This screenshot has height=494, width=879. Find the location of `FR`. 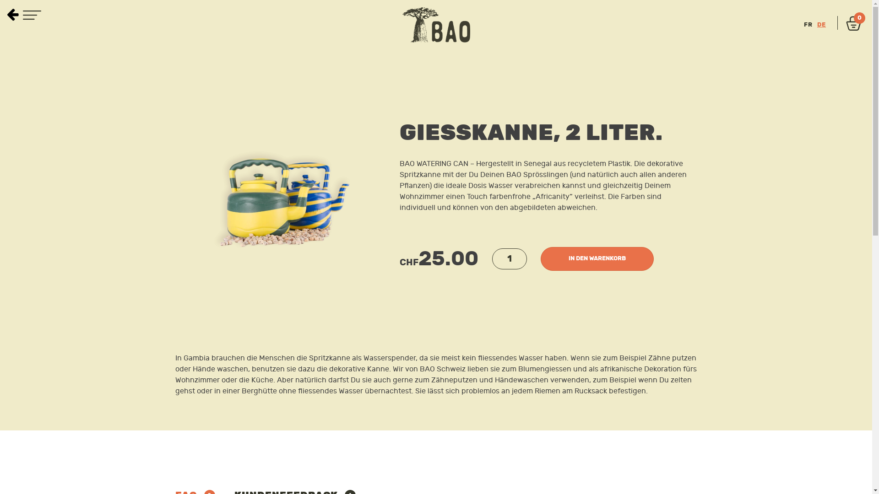

FR is located at coordinates (808, 25).